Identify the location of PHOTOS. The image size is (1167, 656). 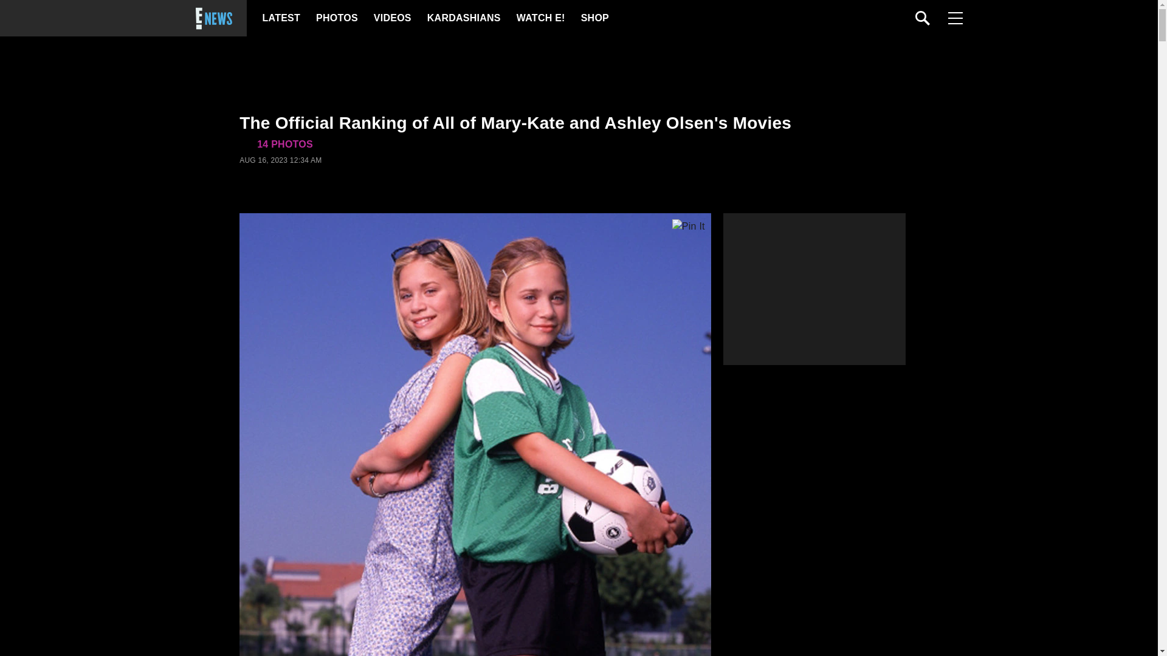
(337, 18).